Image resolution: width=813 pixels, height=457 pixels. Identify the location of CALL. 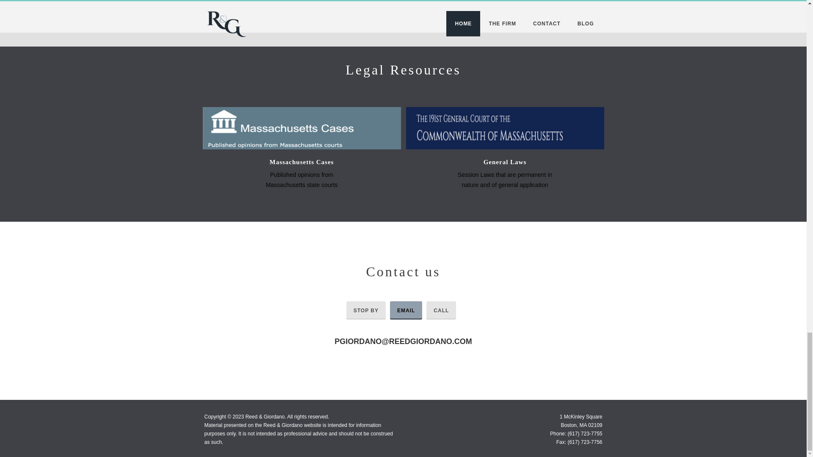
(441, 310).